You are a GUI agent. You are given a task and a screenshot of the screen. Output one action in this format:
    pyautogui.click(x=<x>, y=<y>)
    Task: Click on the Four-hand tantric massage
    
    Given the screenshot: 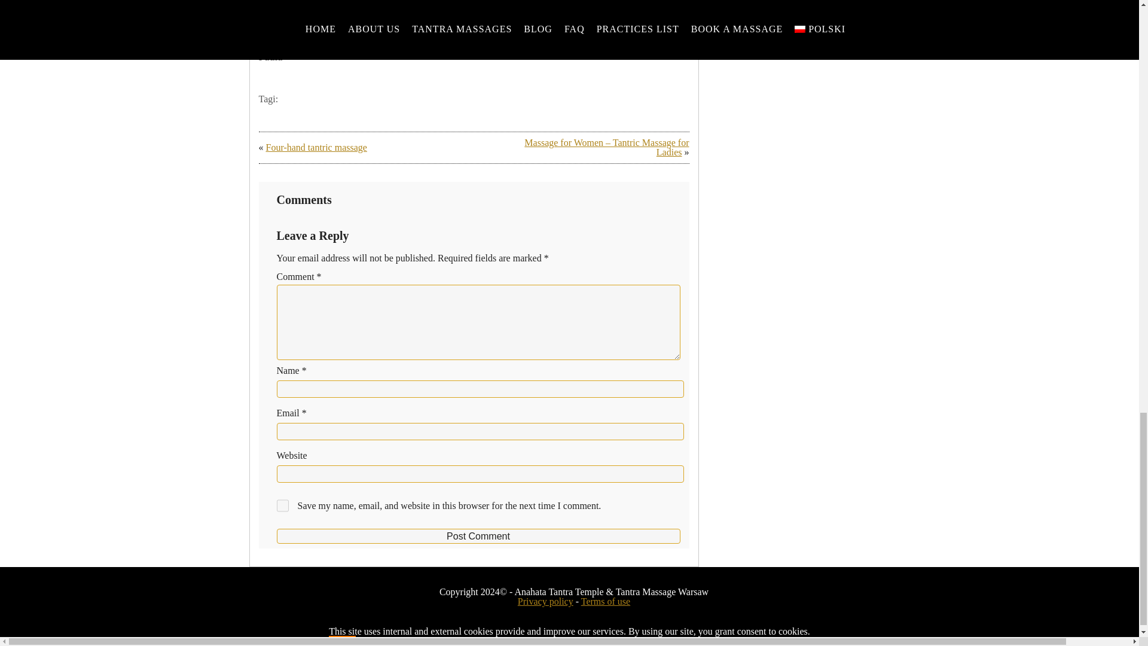 What is the action you would take?
    pyautogui.click(x=316, y=147)
    